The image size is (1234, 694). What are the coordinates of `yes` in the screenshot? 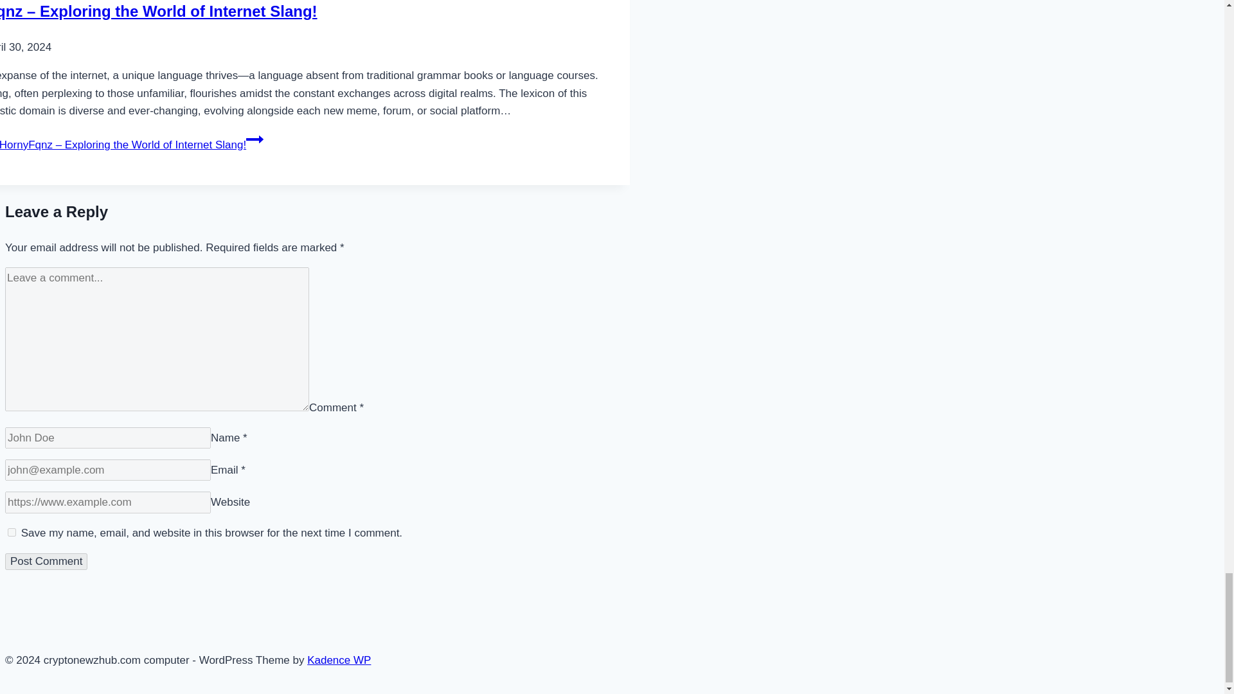 It's located at (12, 532).